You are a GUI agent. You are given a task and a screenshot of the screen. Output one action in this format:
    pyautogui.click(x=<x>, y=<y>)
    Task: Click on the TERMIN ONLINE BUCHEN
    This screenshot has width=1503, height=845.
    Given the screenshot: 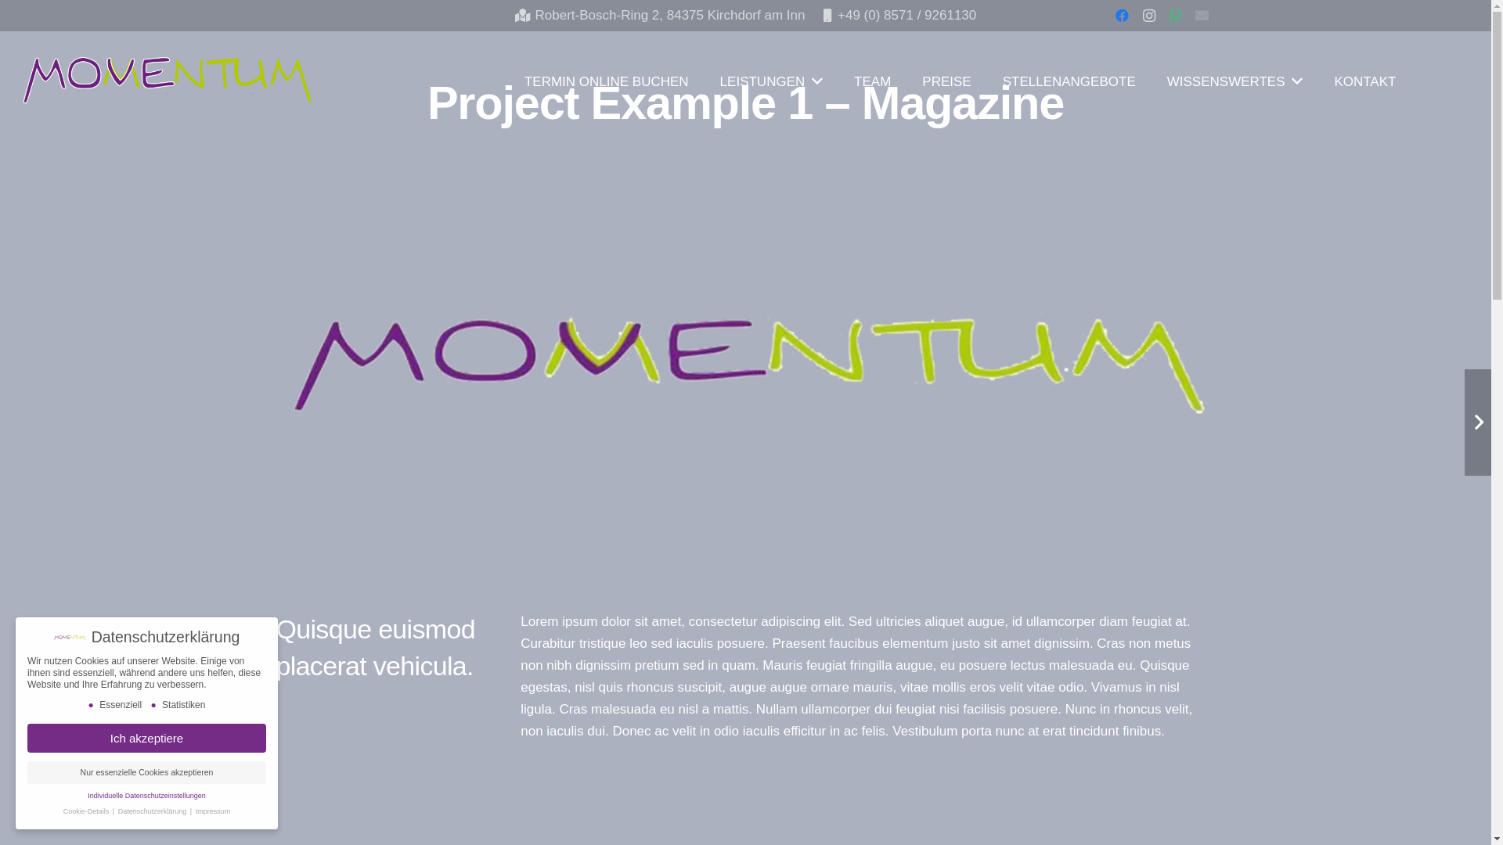 What is the action you would take?
    pyautogui.click(x=607, y=81)
    